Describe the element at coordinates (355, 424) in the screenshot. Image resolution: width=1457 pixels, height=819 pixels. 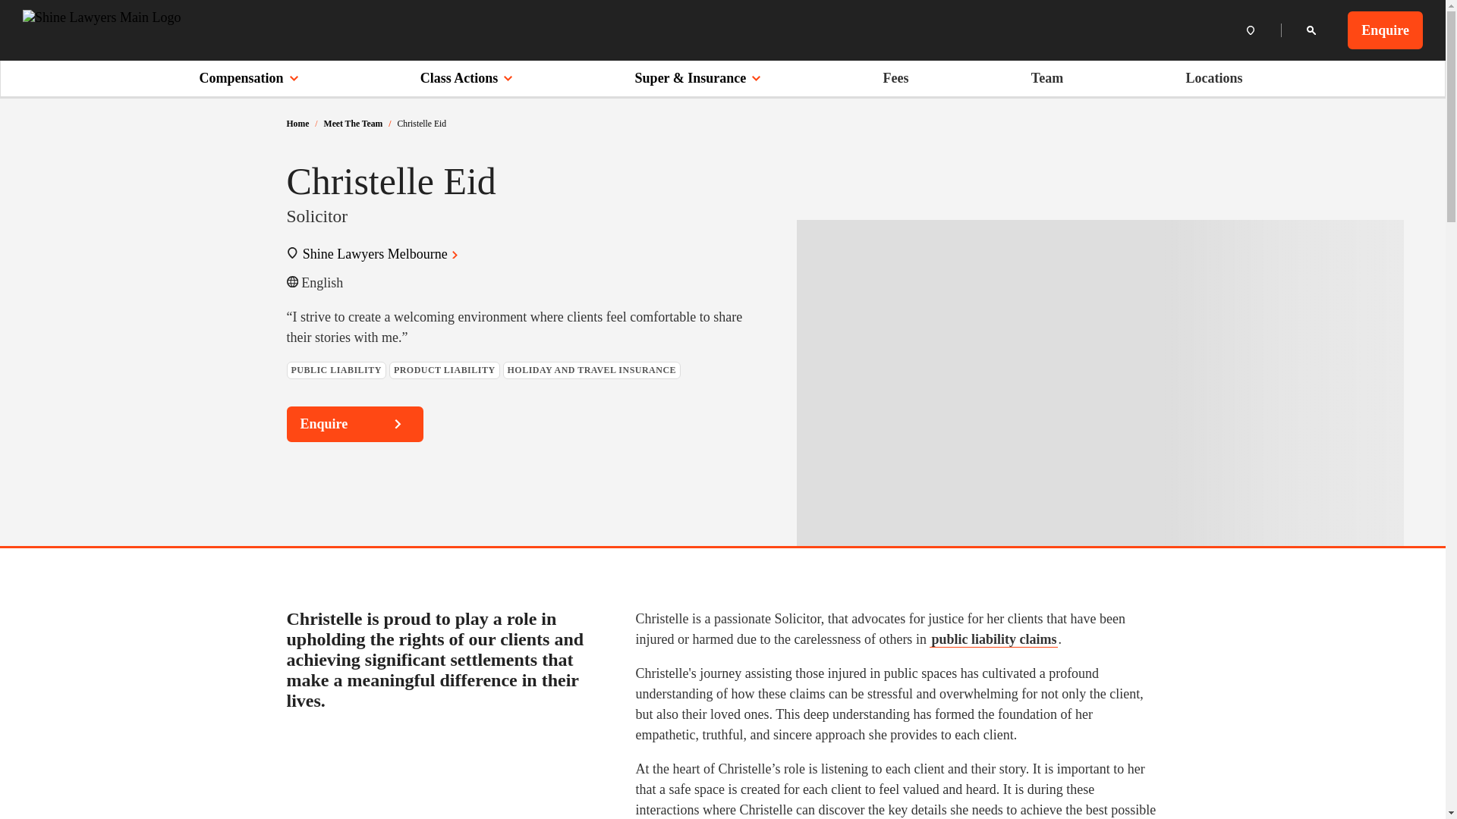
I see `Enquire` at that location.